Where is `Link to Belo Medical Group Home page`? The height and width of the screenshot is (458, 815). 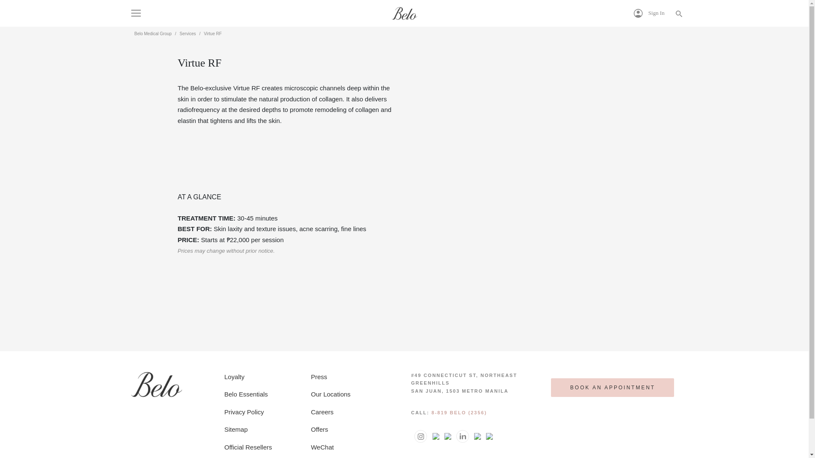 Link to Belo Medical Group Home page is located at coordinates (156, 383).